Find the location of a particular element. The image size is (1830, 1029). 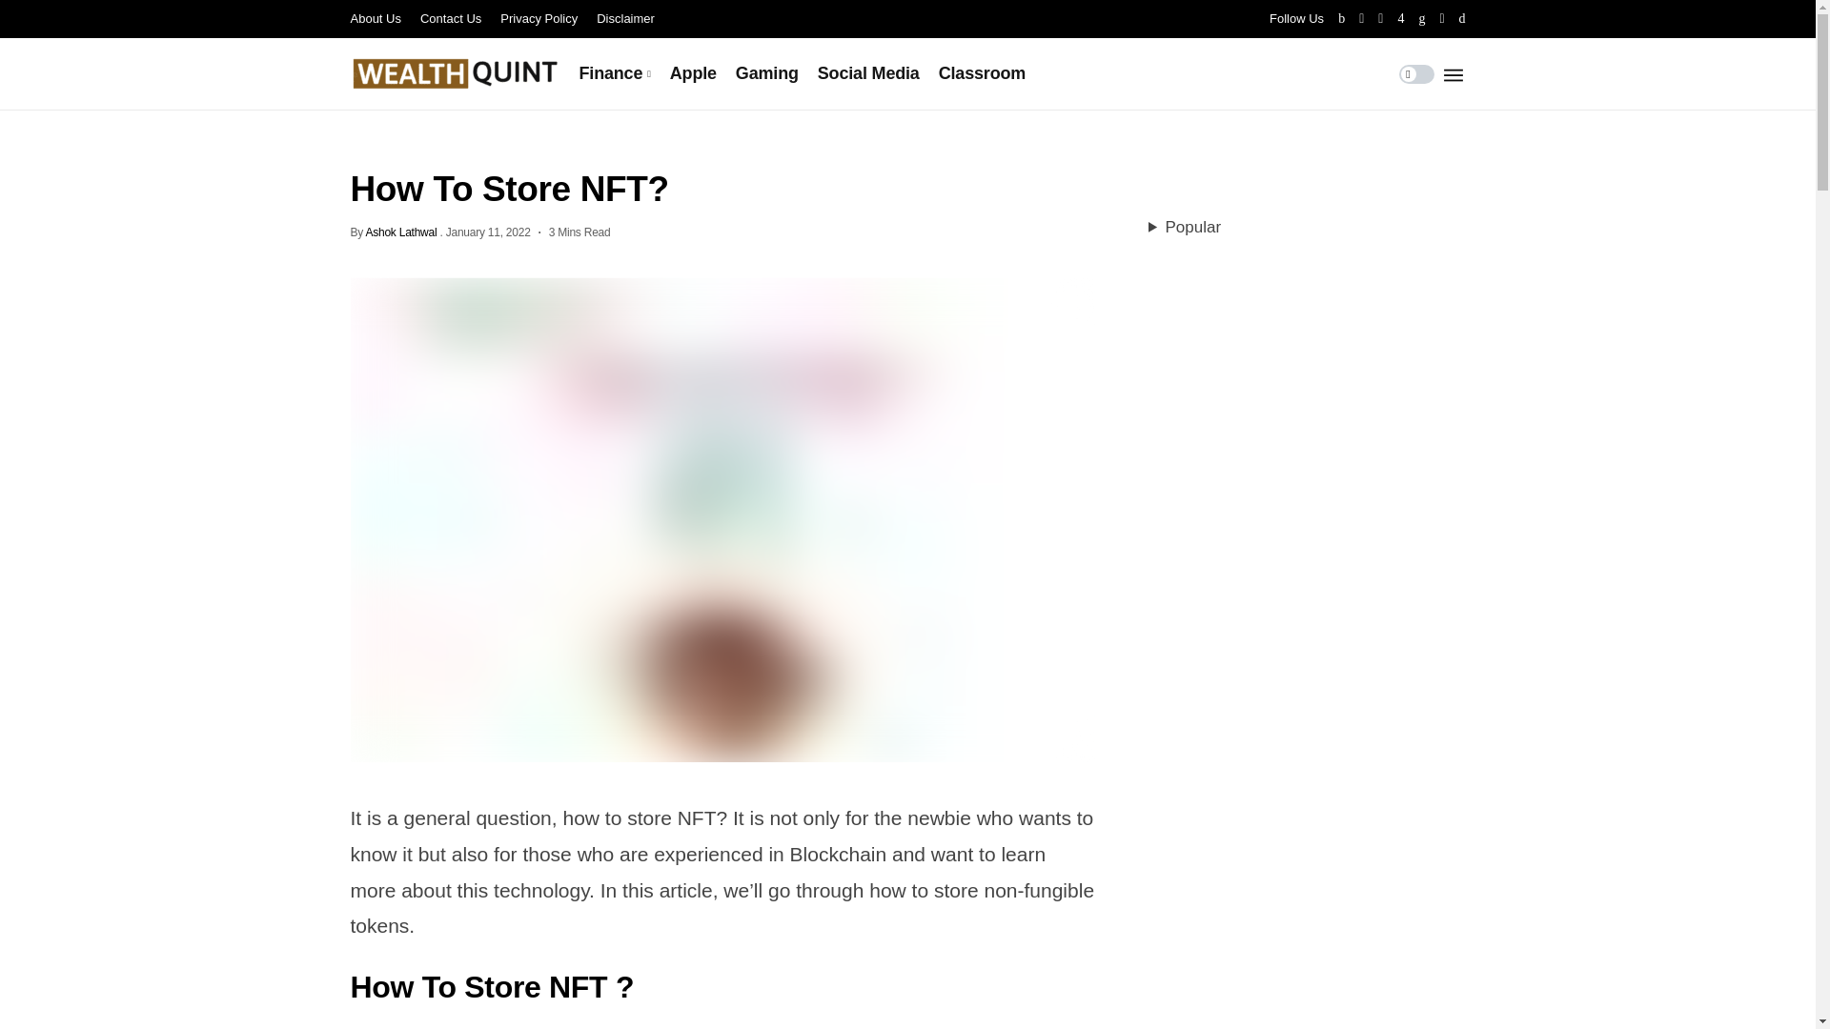

Posts by Ashok Lathwal is located at coordinates (400, 232).